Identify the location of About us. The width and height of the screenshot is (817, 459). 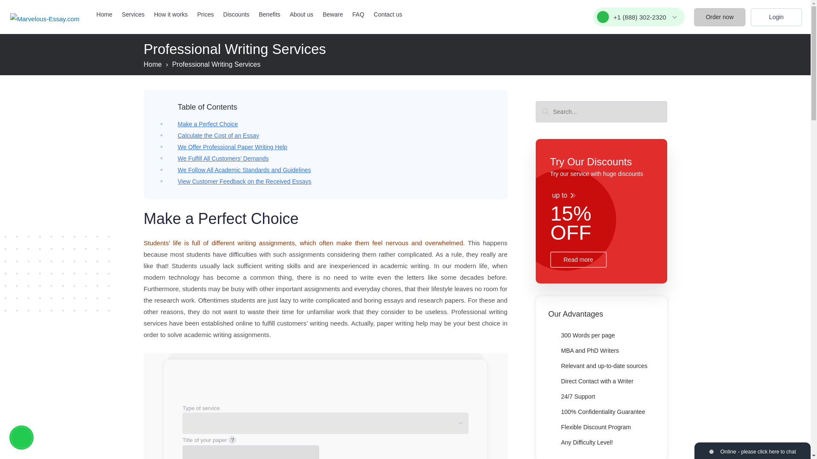
(301, 14).